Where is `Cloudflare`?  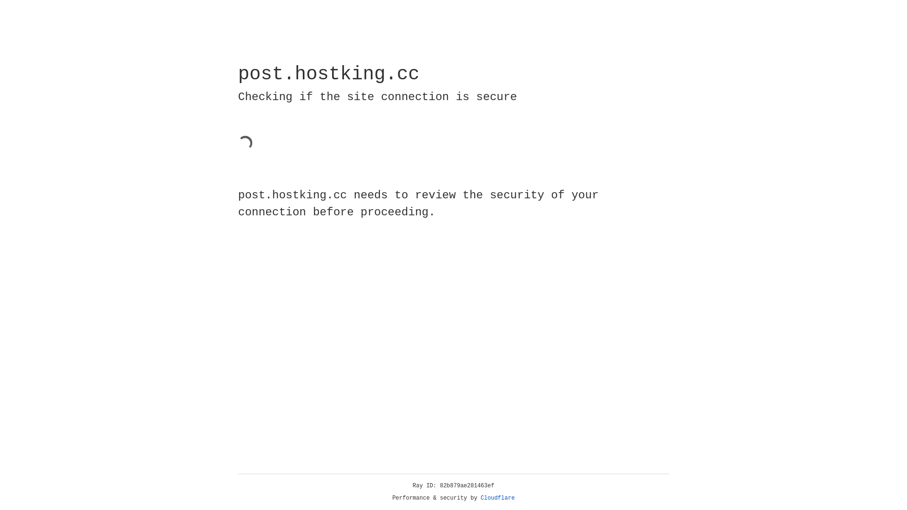 Cloudflare is located at coordinates (498, 498).